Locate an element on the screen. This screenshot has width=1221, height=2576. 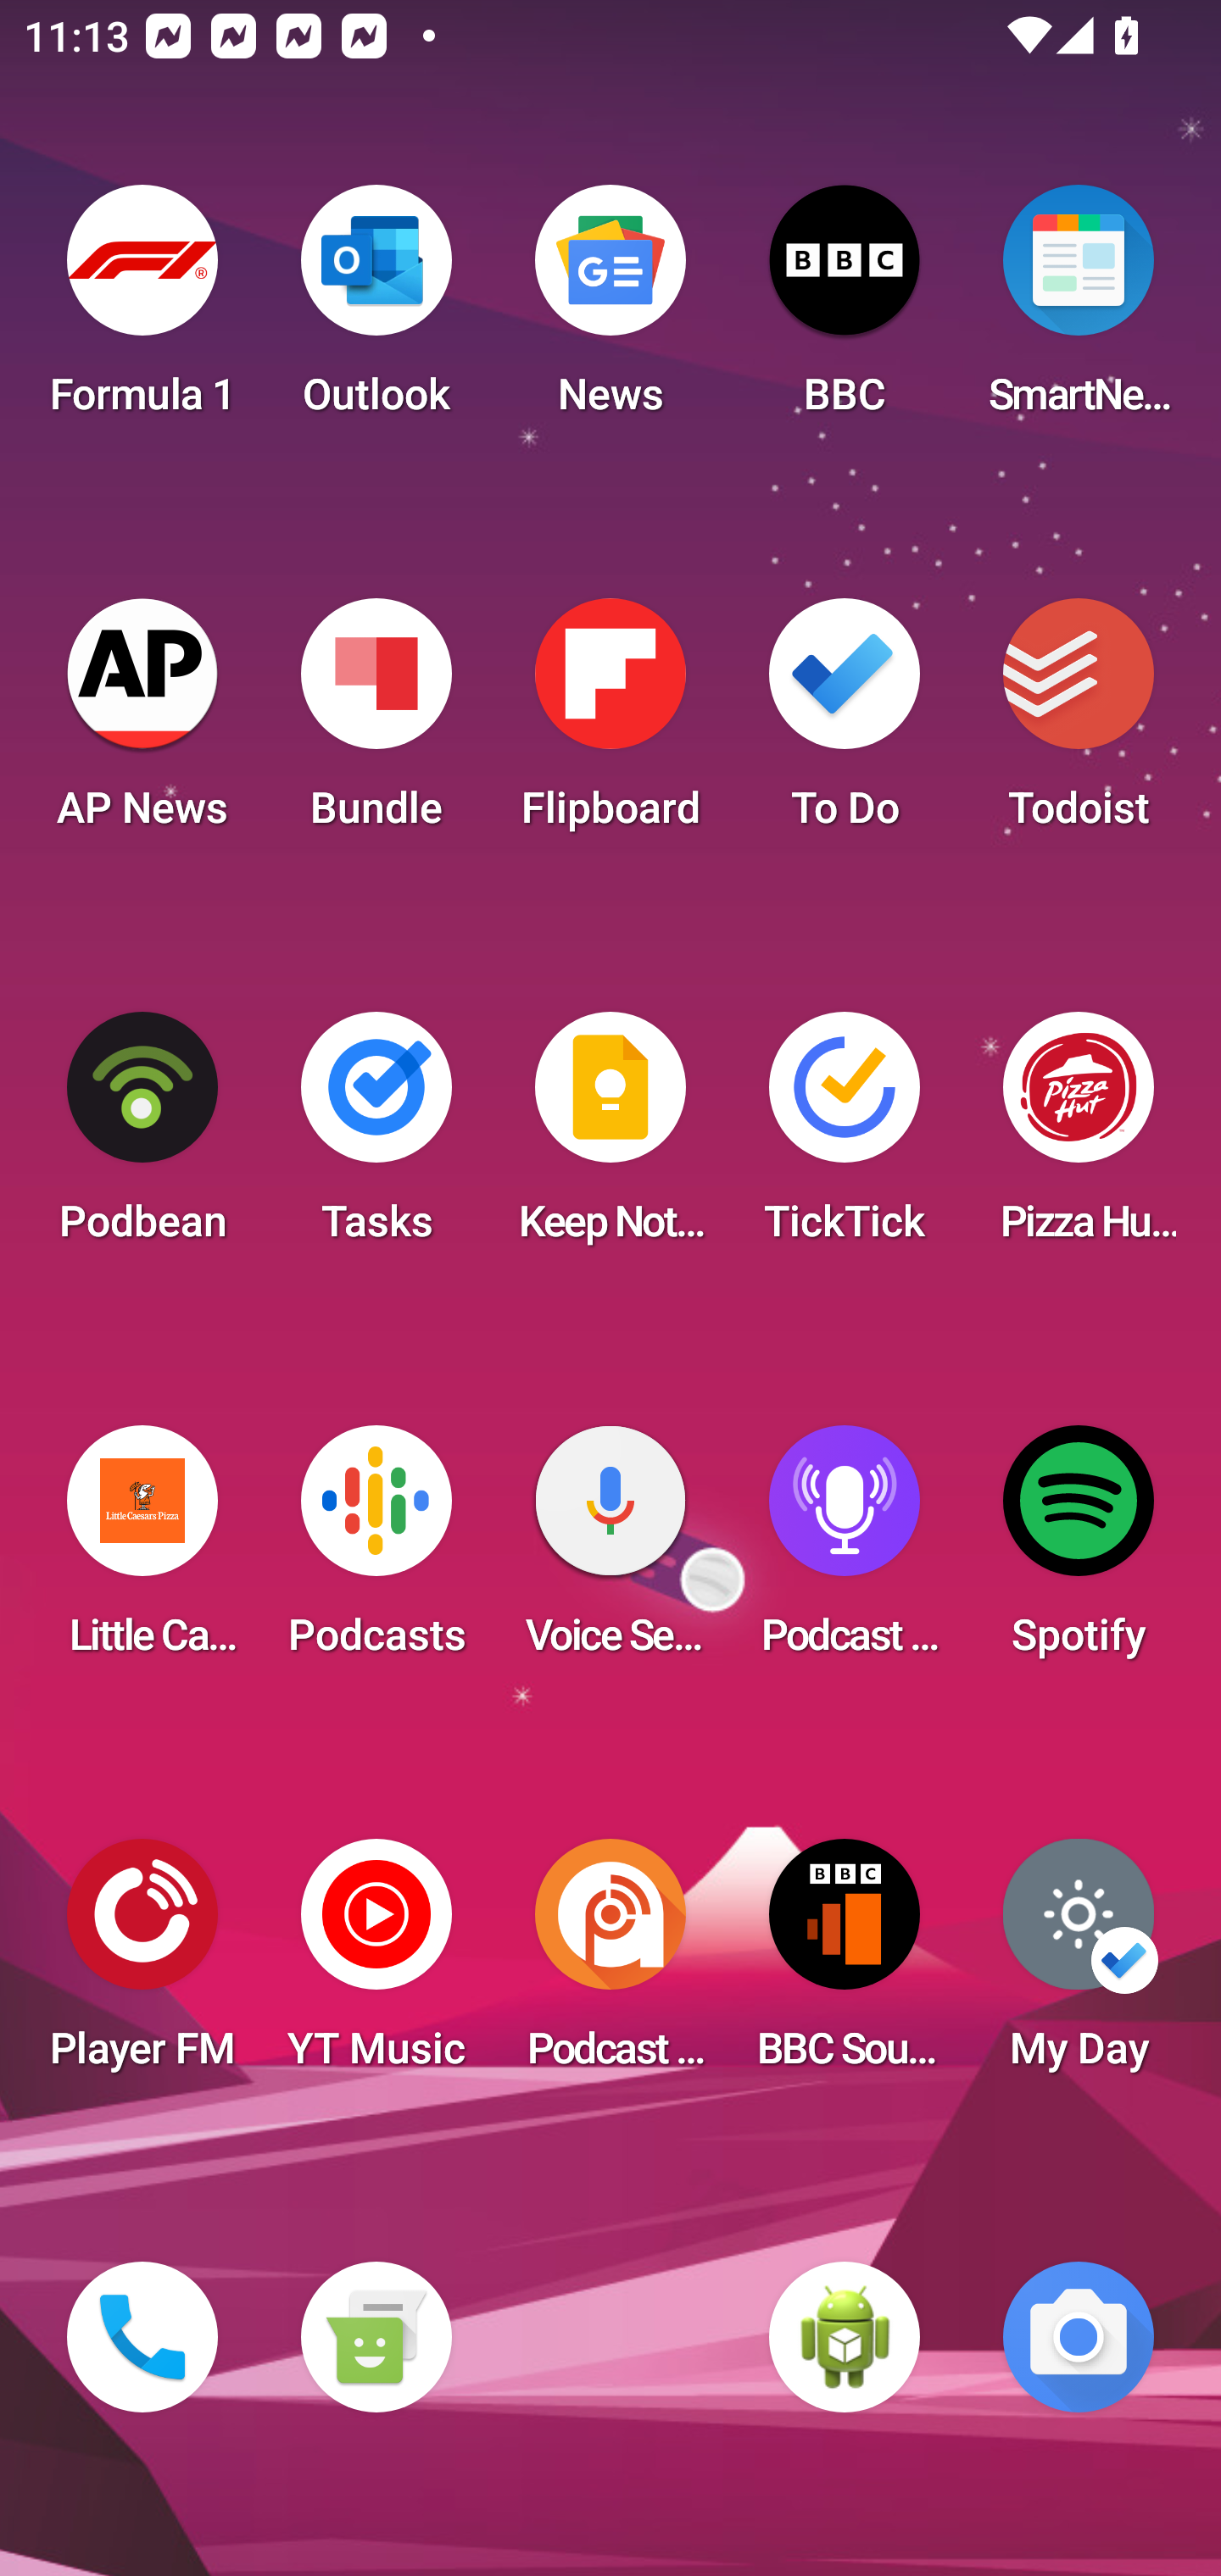
BBC Sounds is located at coordinates (845, 1964).